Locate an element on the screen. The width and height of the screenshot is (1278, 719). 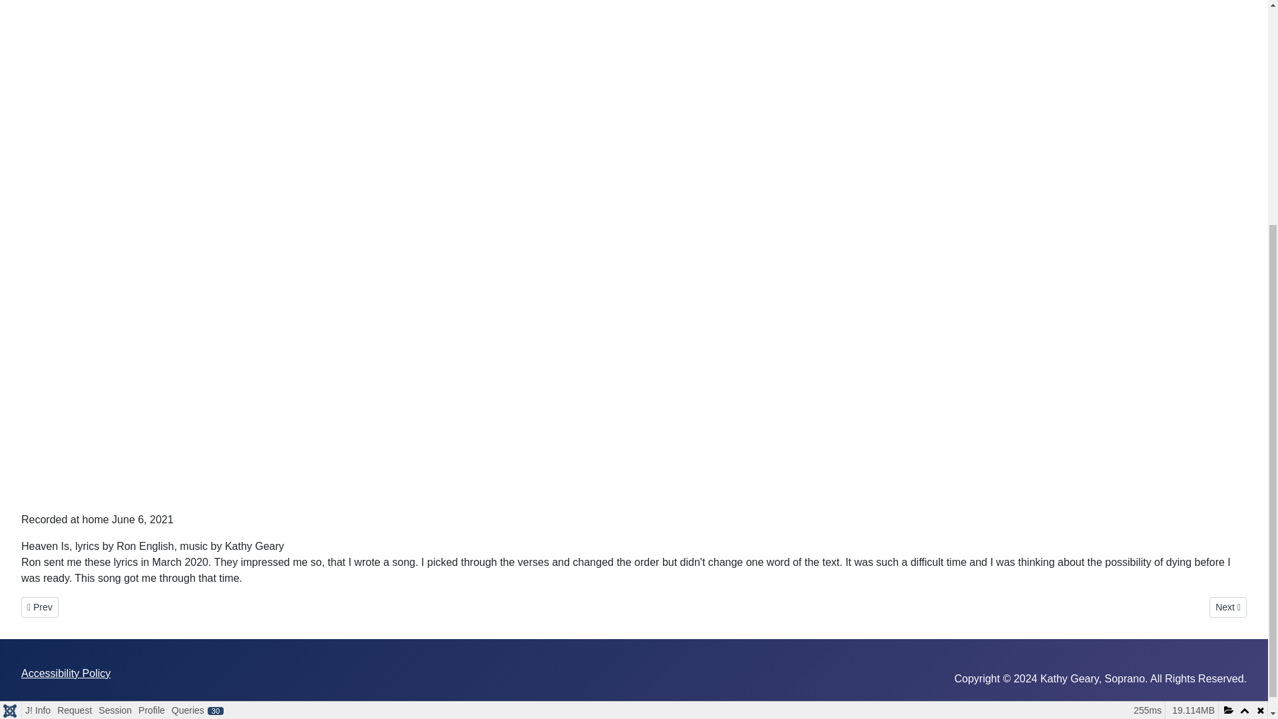
Profile is located at coordinates (114, 382).